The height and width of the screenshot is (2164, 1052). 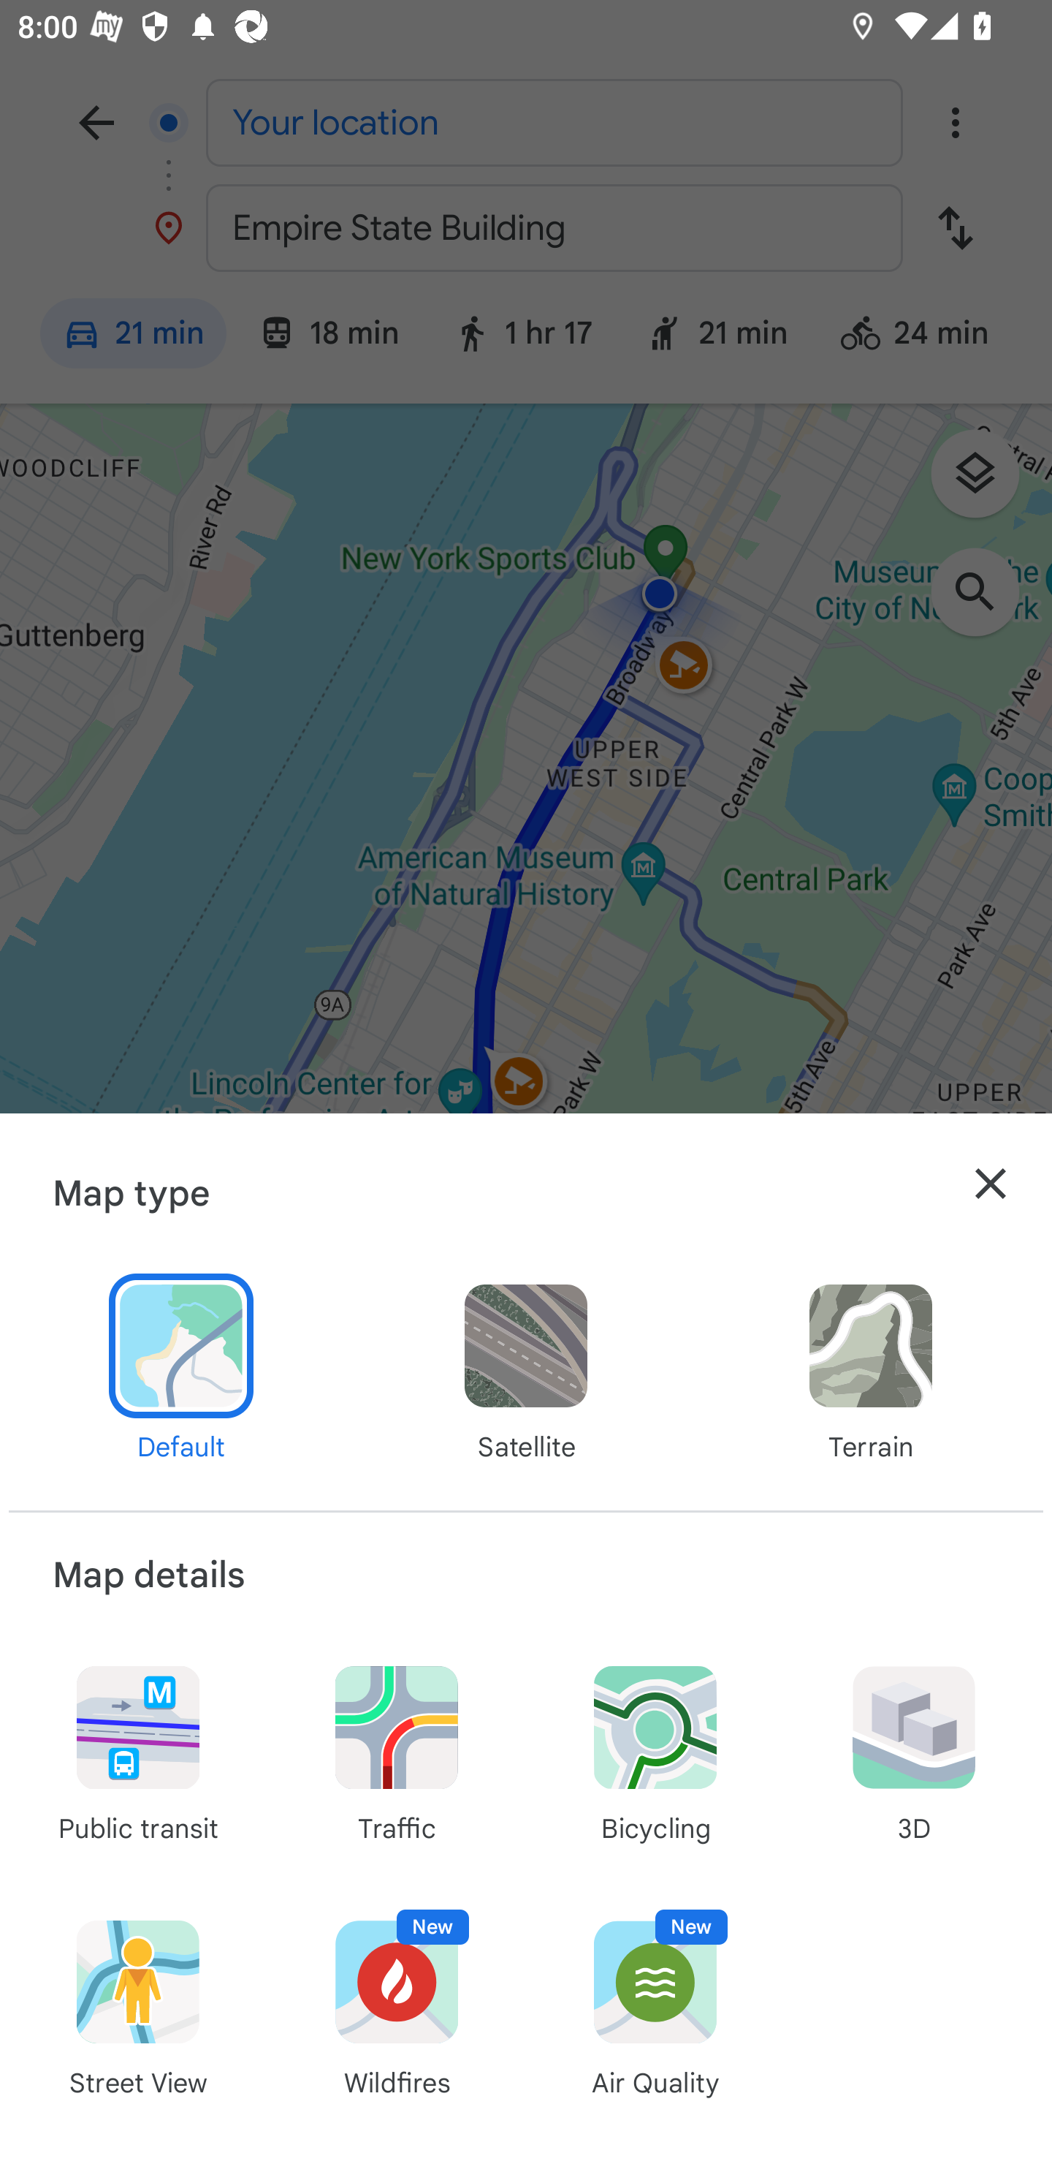 I want to click on Terrain, so click(x=870, y=1370).